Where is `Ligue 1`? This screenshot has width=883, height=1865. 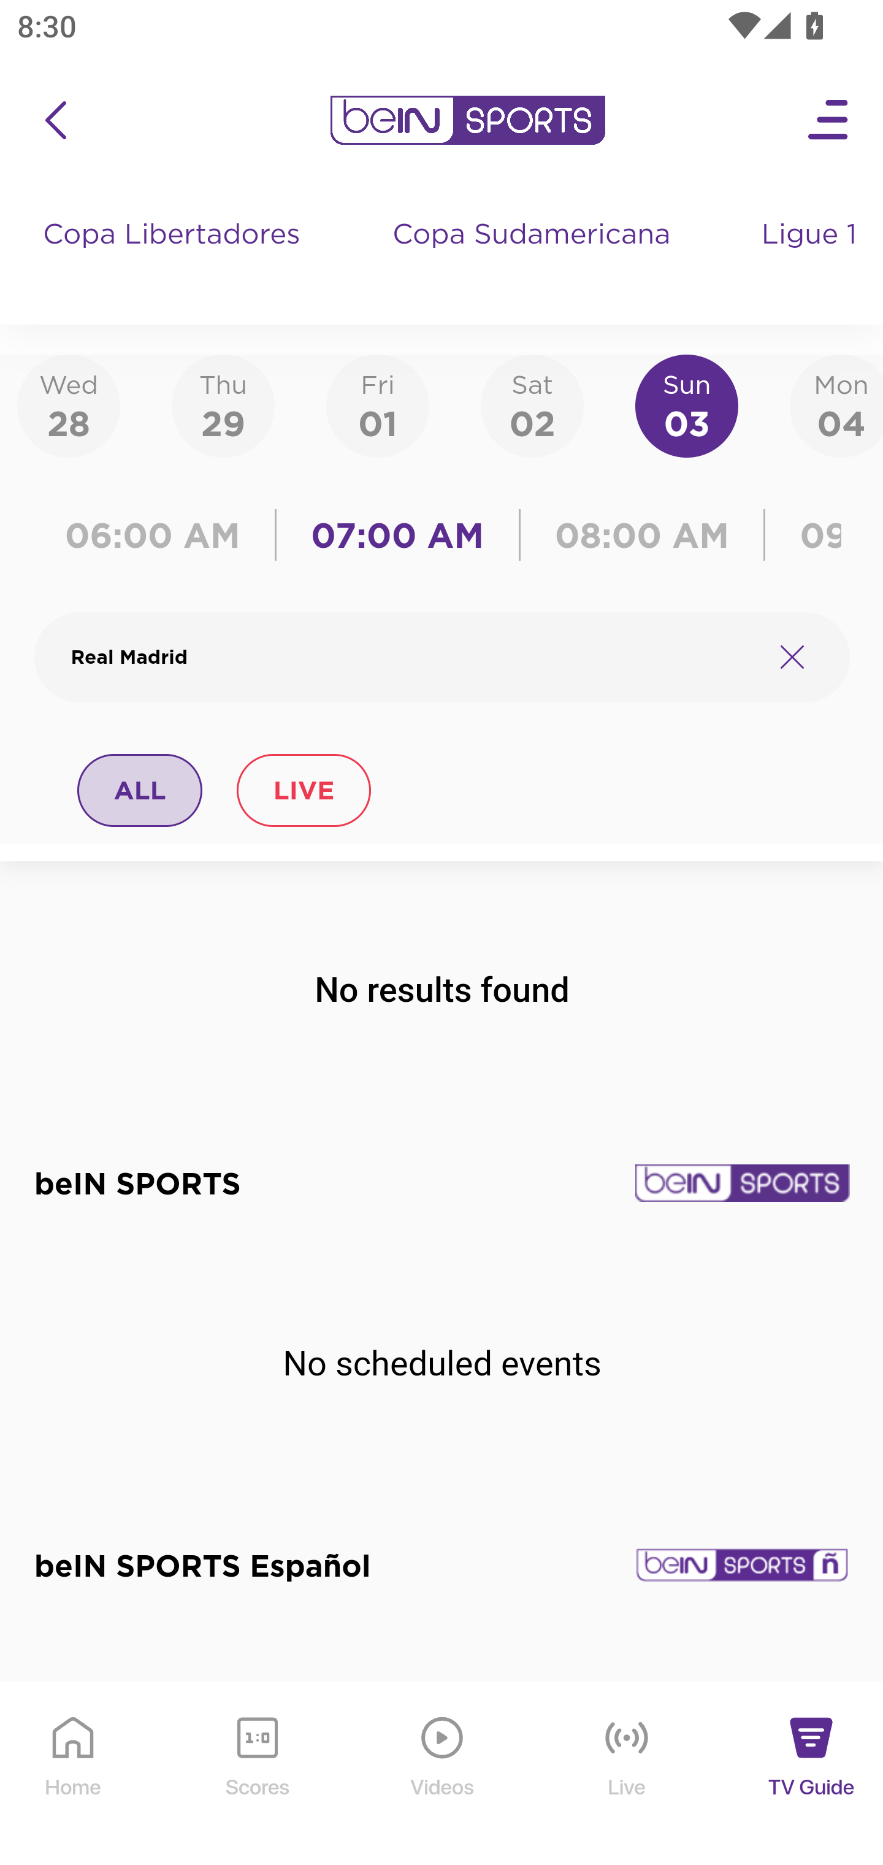
Ligue 1 is located at coordinates (811, 258).